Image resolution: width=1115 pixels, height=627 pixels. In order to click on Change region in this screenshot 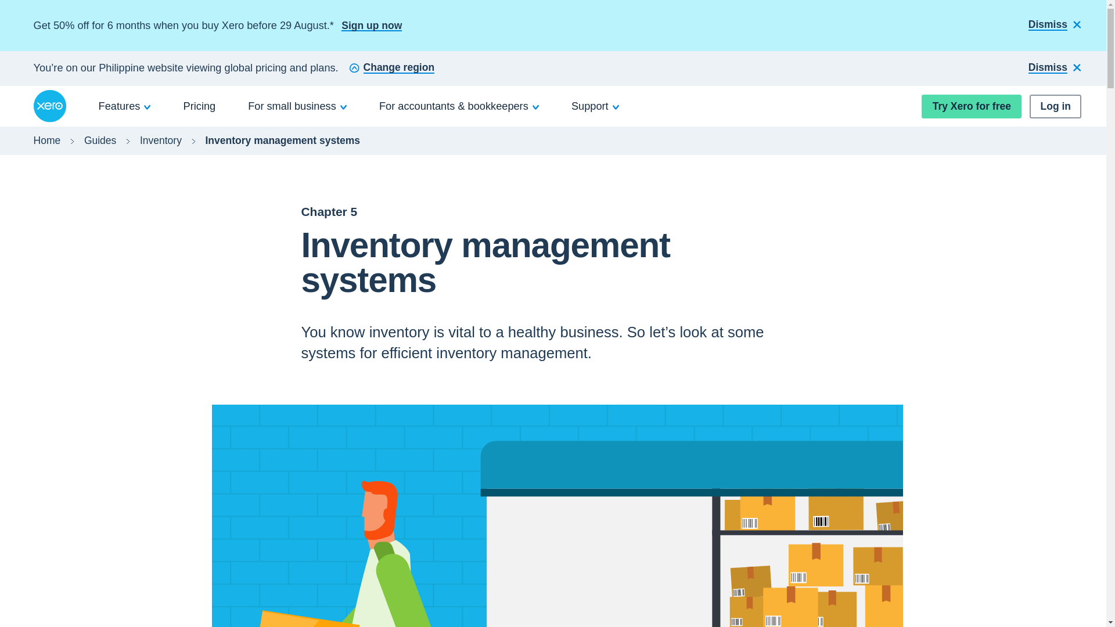, I will do `click(391, 69)`.